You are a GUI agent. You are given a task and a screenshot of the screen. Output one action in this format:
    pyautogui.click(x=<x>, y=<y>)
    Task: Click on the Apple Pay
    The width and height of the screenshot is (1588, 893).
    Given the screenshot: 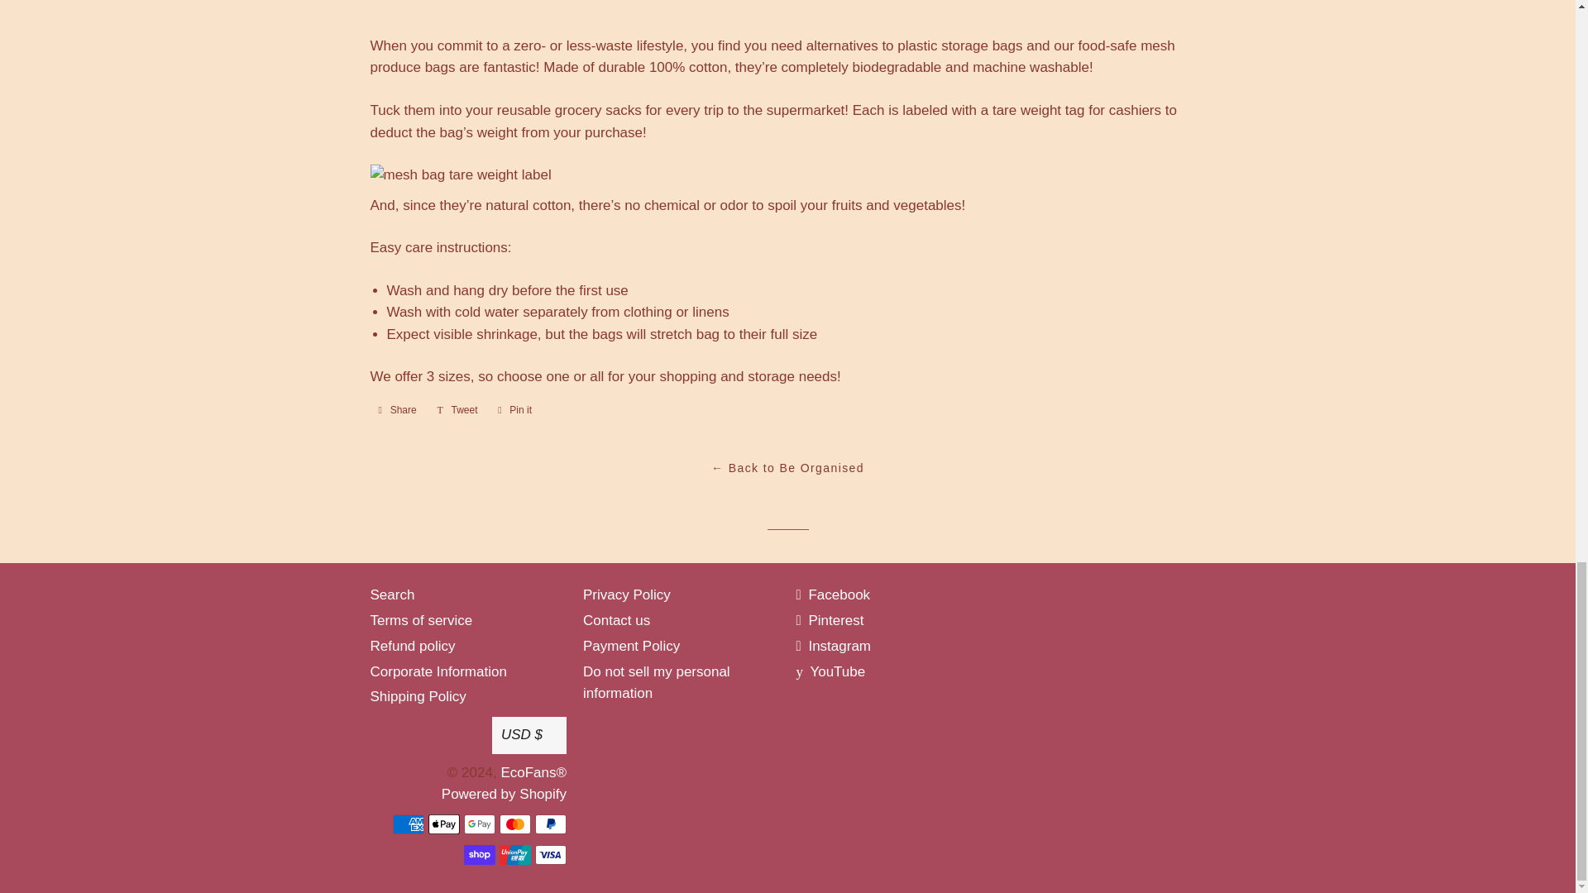 What is the action you would take?
    pyautogui.click(x=444, y=824)
    